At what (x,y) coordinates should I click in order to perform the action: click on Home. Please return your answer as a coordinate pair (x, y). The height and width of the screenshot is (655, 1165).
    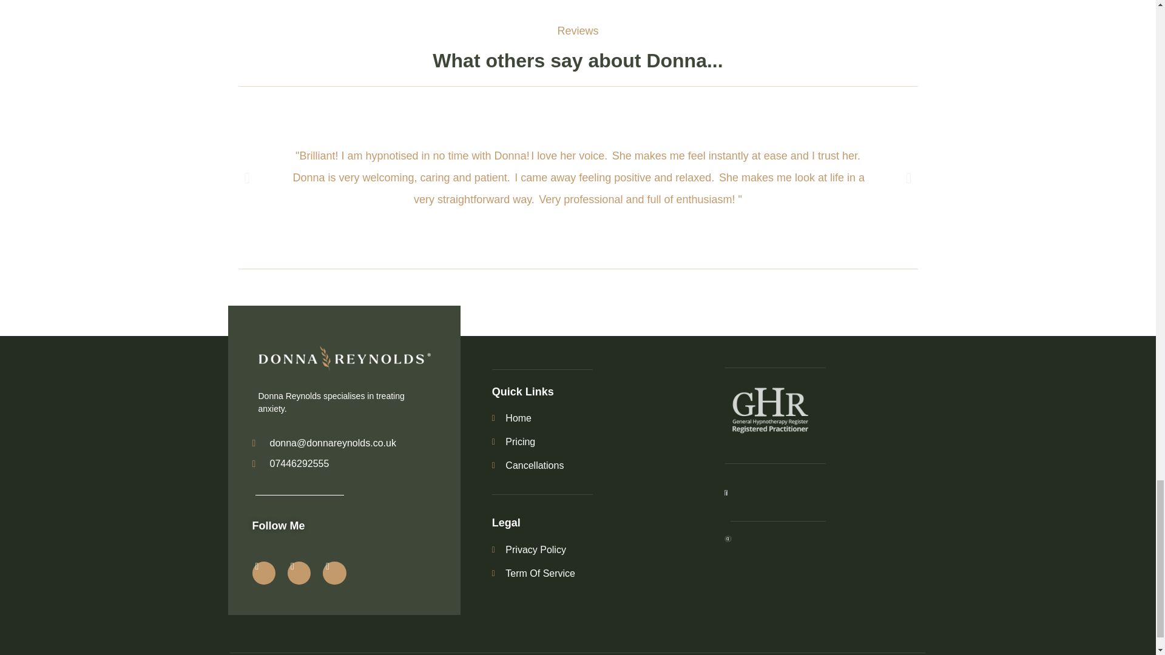
    Looking at the image, I should click on (593, 418).